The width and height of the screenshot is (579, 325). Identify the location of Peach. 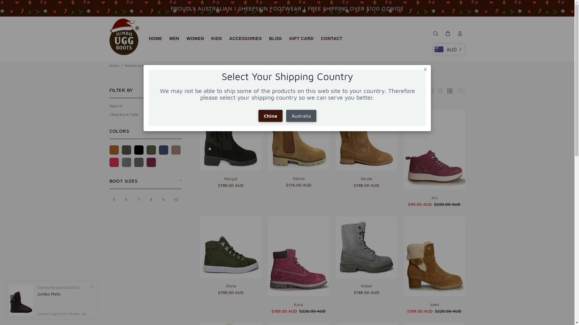
(151, 162).